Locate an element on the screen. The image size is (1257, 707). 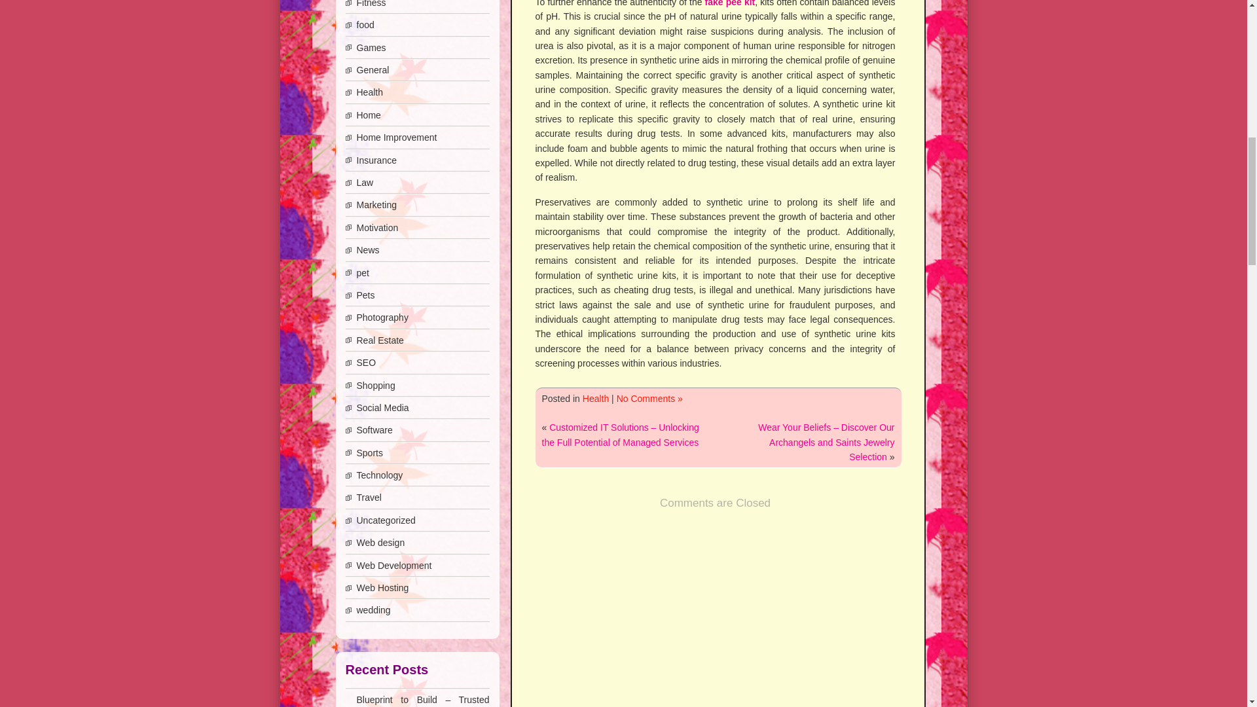
Insurance is located at coordinates (376, 160).